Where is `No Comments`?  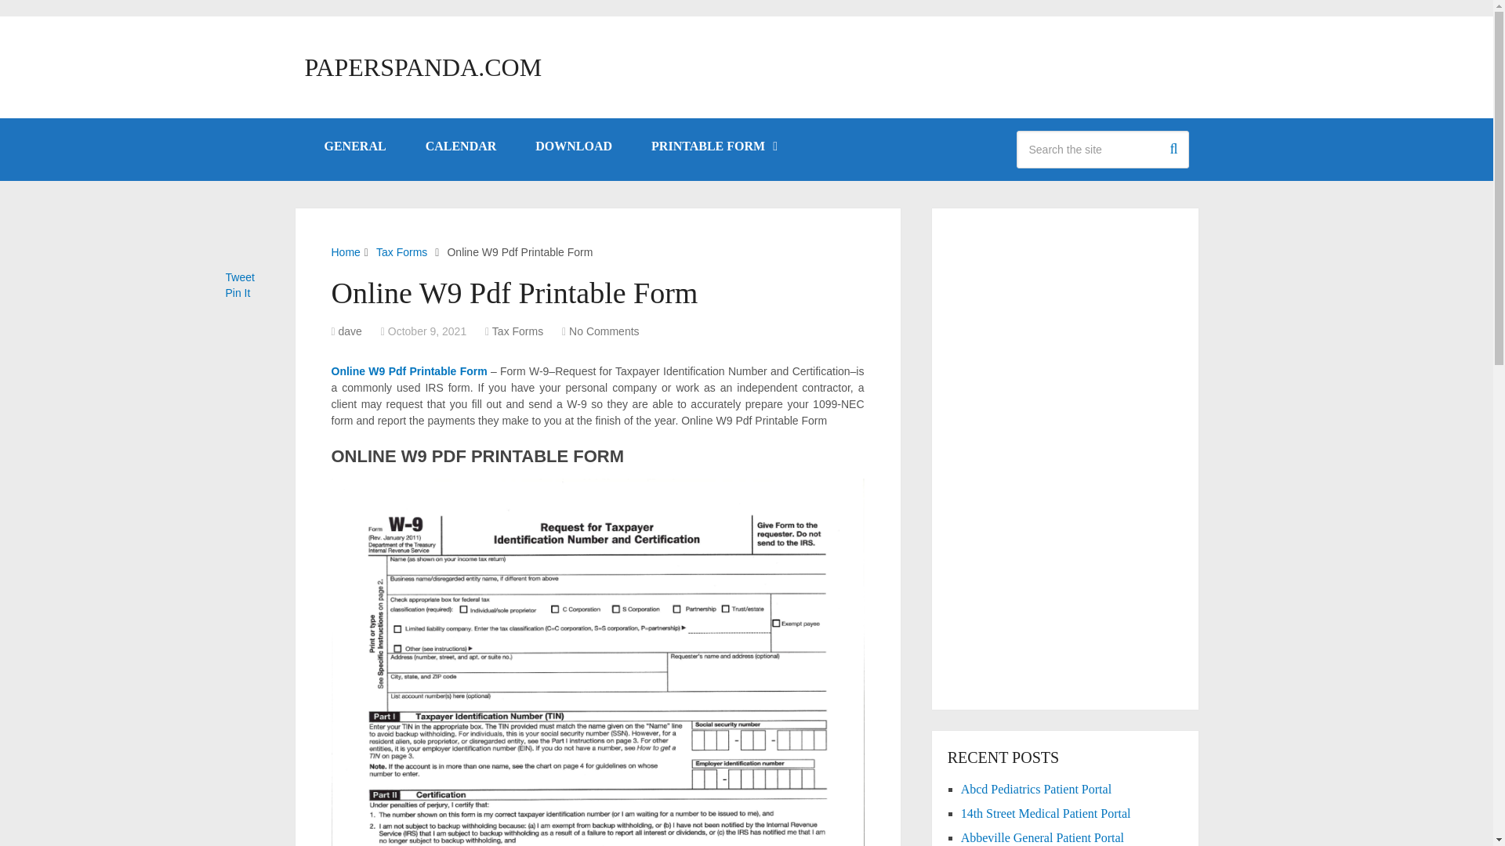
No Comments is located at coordinates (604, 331).